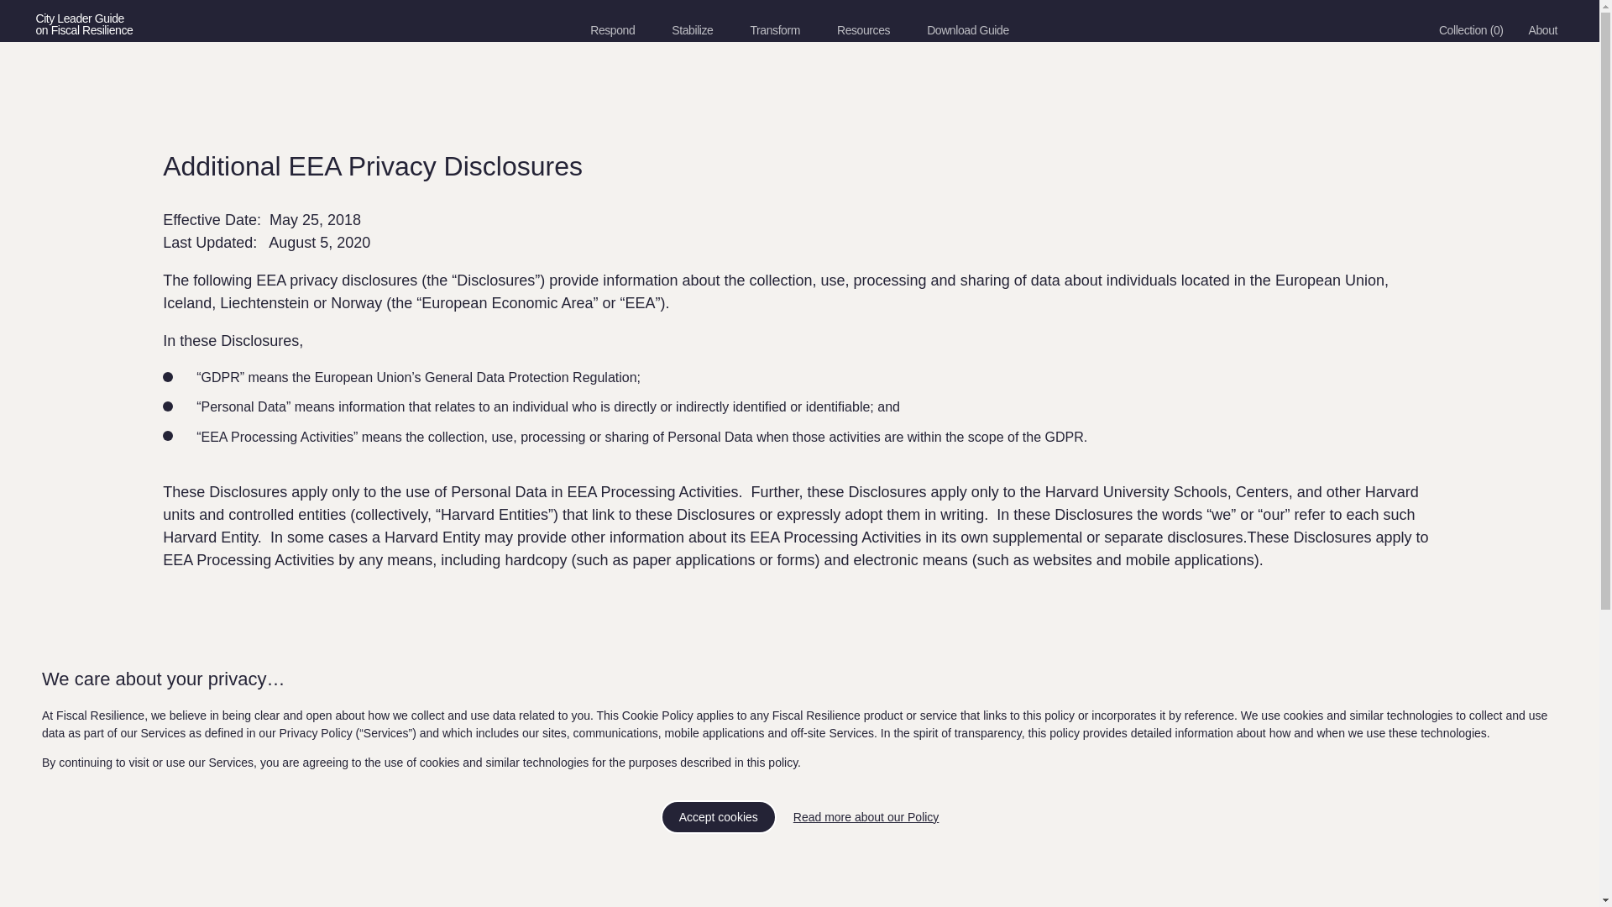 This screenshot has height=907, width=1612. Describe the element at coordinates (719, 855) in the screenshot. I see `Accept cookies` at that location.